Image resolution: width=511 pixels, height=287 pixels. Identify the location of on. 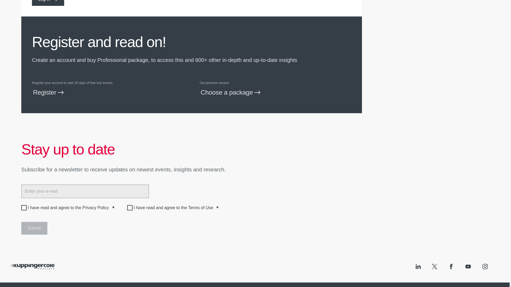
(130, 208).